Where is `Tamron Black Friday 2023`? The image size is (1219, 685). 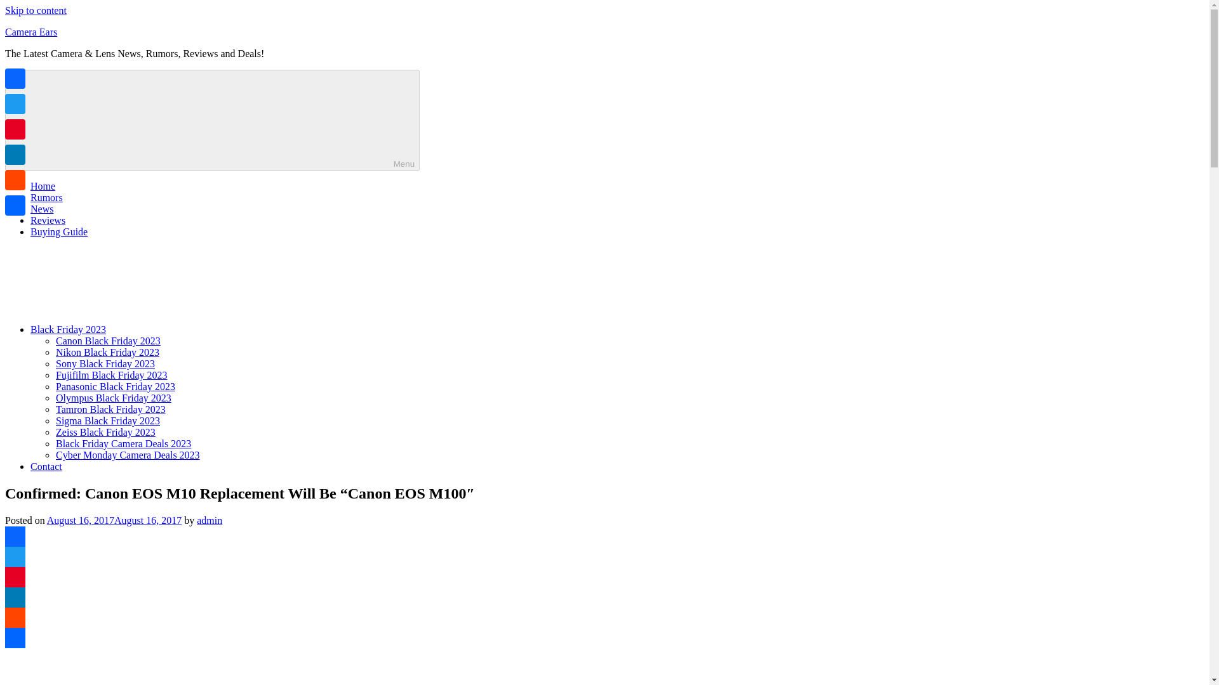
Tamron Black Friday 2023 is located at coordinates (110, 410).